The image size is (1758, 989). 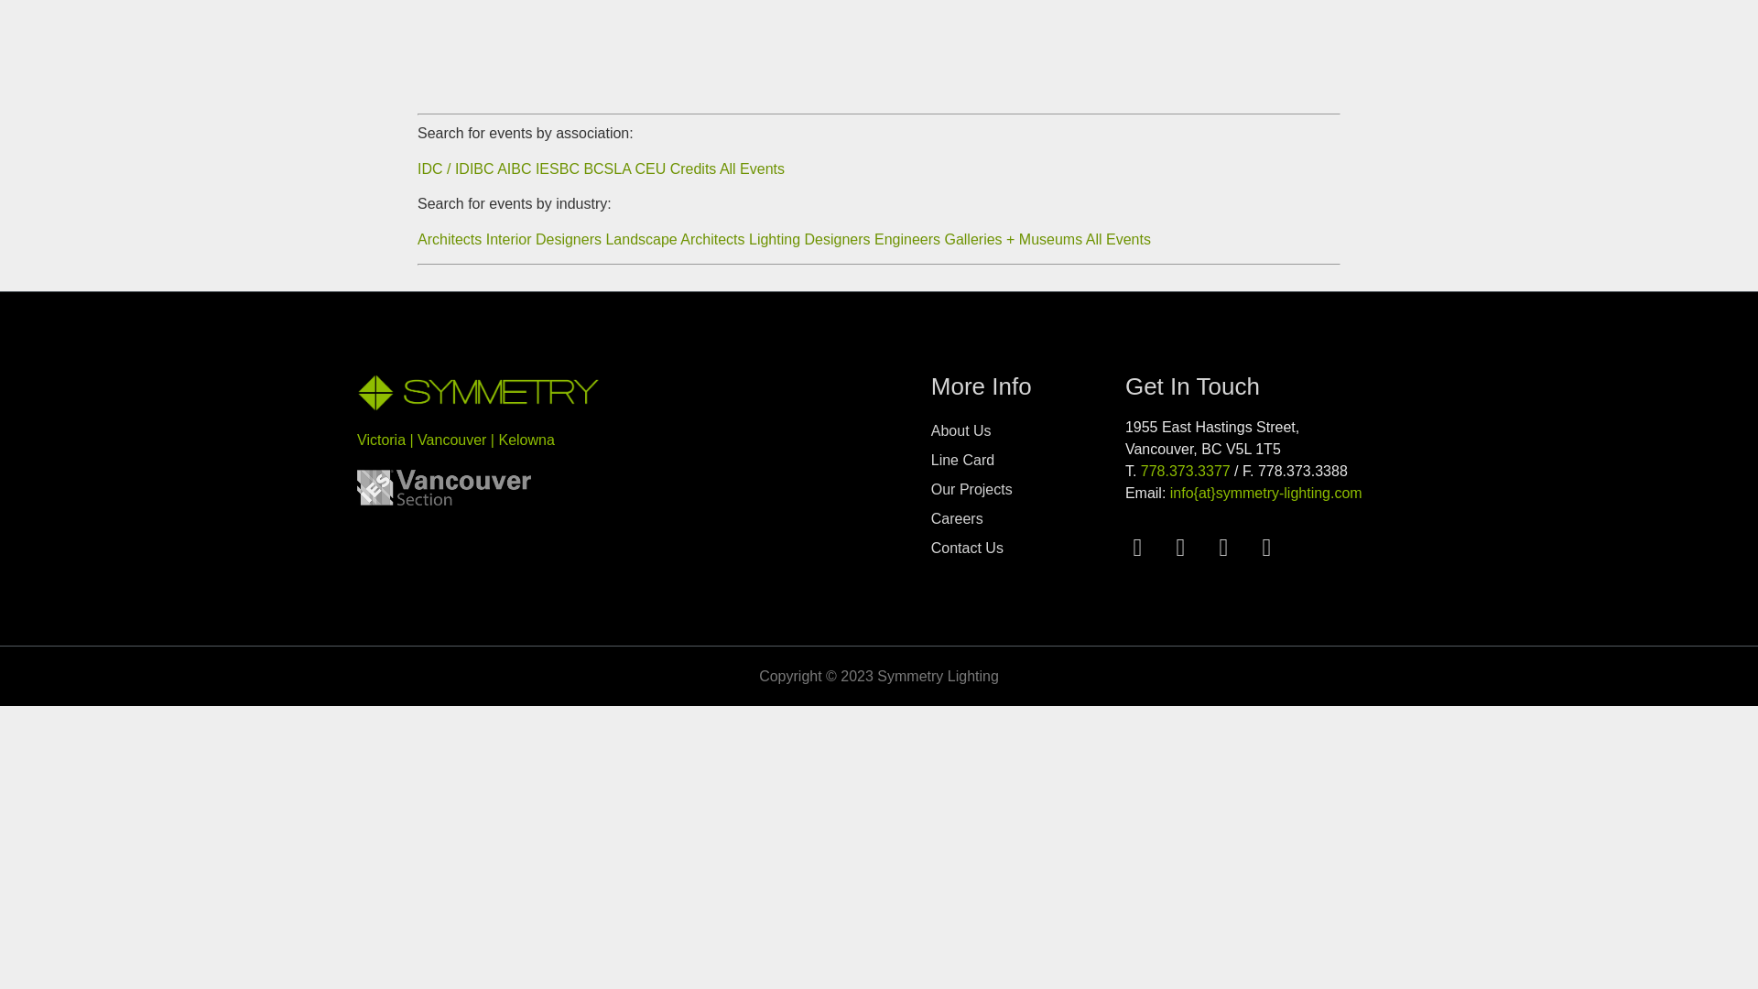 I want to click on Lighting Designers, so click(x=809, y=239).